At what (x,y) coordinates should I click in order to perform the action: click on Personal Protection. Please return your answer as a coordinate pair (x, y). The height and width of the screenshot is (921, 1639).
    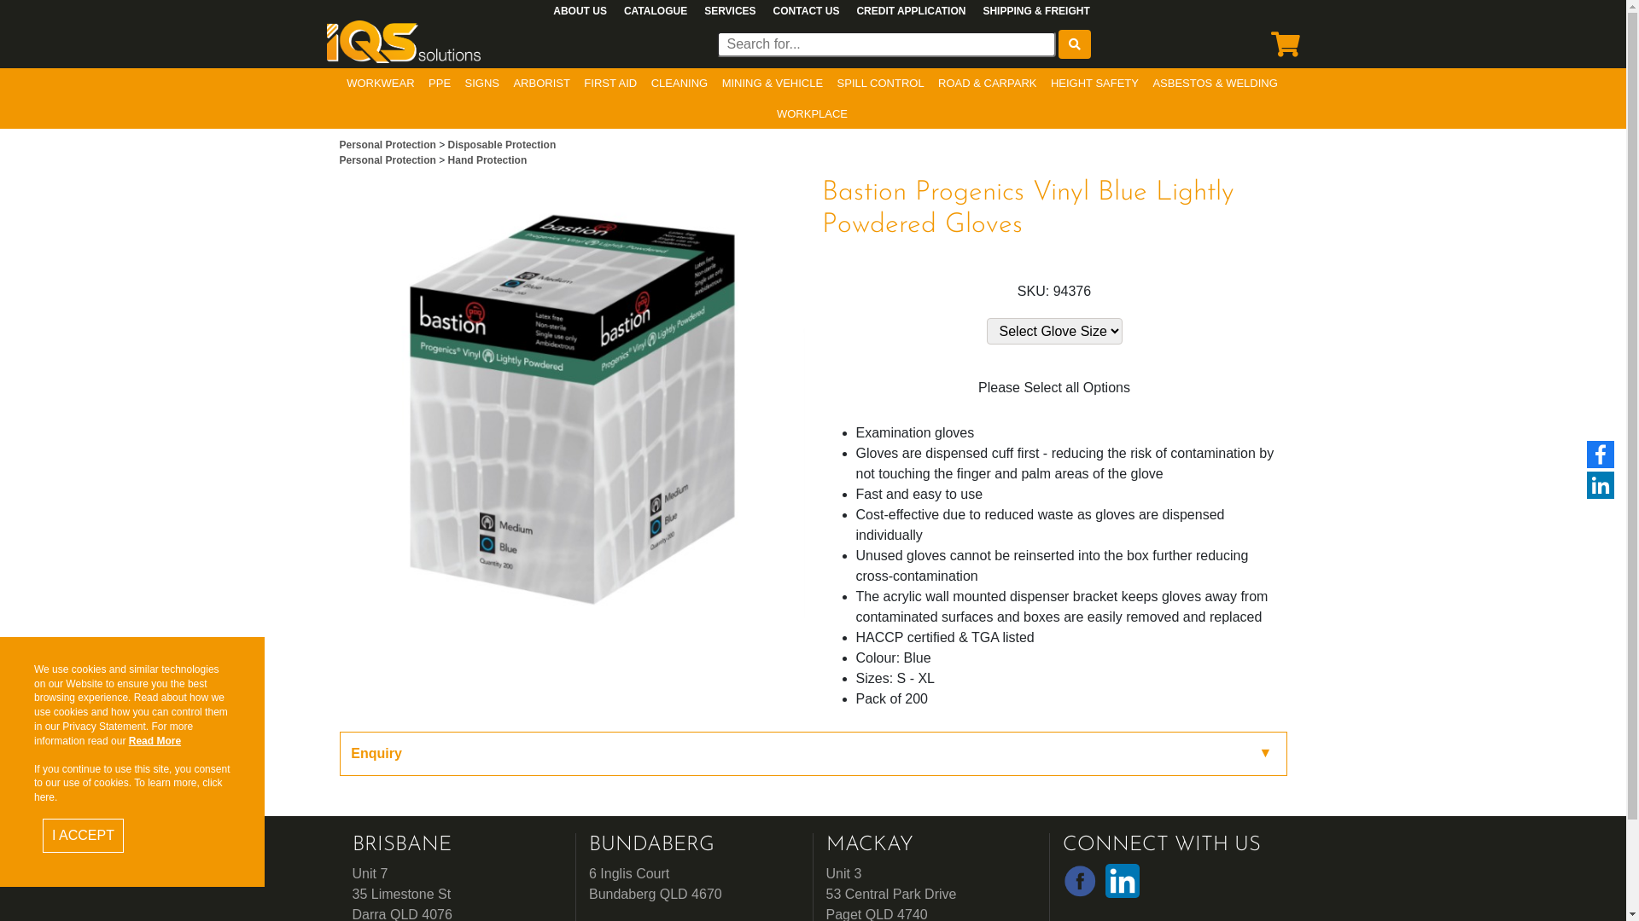
    Looking at the image, I should click on (389, 145).